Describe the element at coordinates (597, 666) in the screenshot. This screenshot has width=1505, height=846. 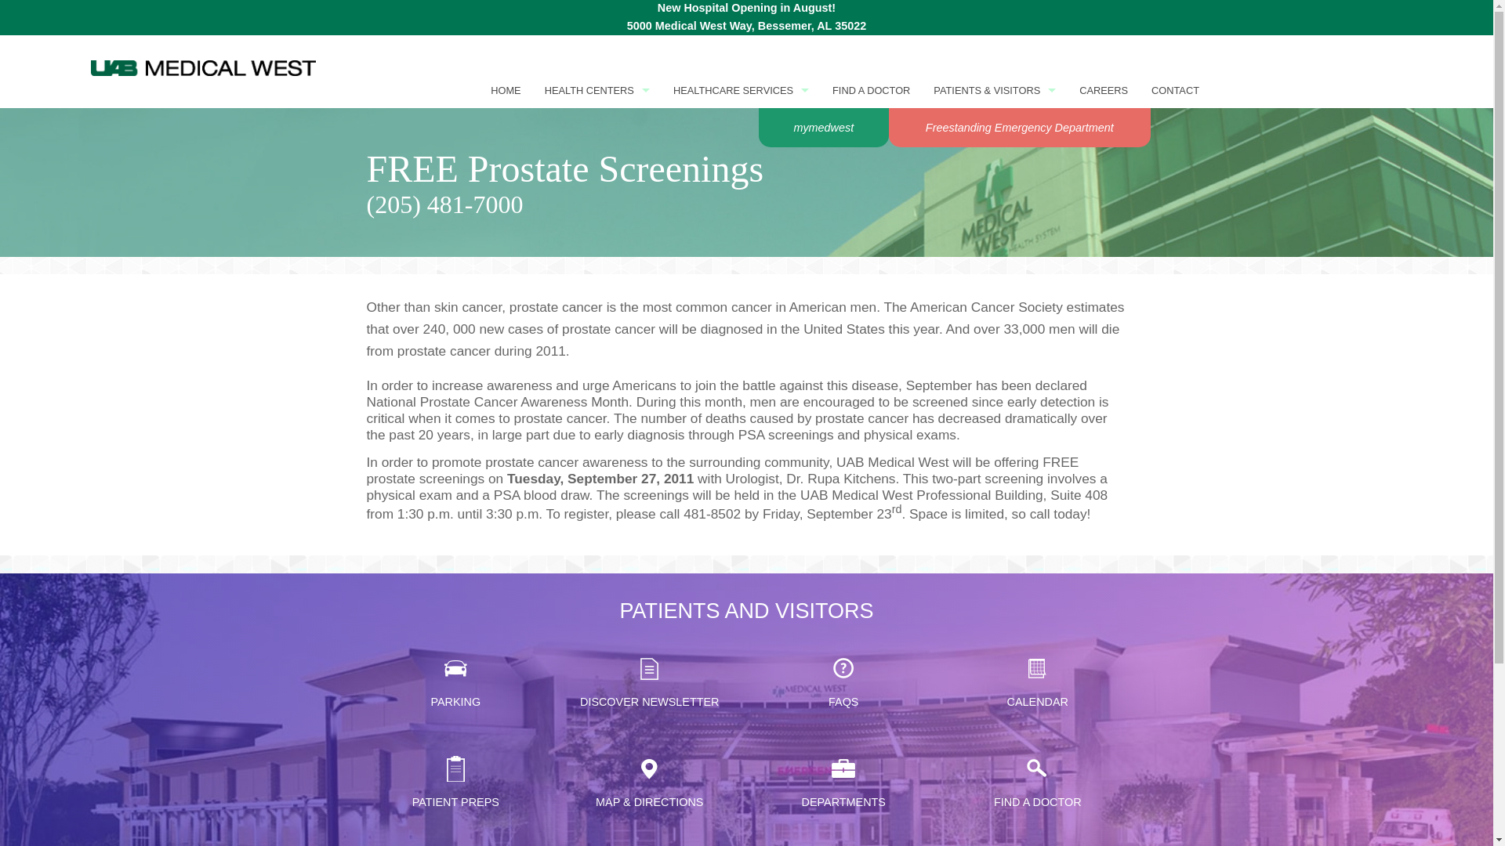
I see `MEDICAL WEST TANNEHILL HEALTH CENTER` at that location.